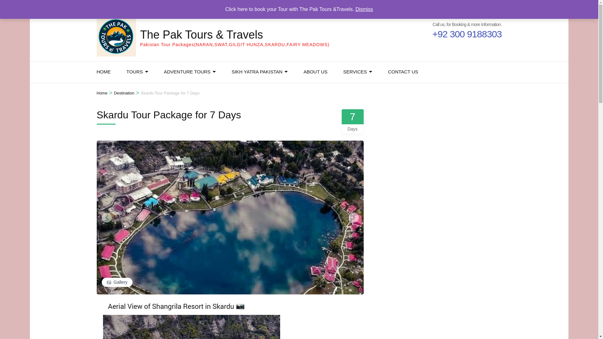  Describe the element at coordinates (187, 72) in the screenshot. I see `Adventure Tours` at that location.